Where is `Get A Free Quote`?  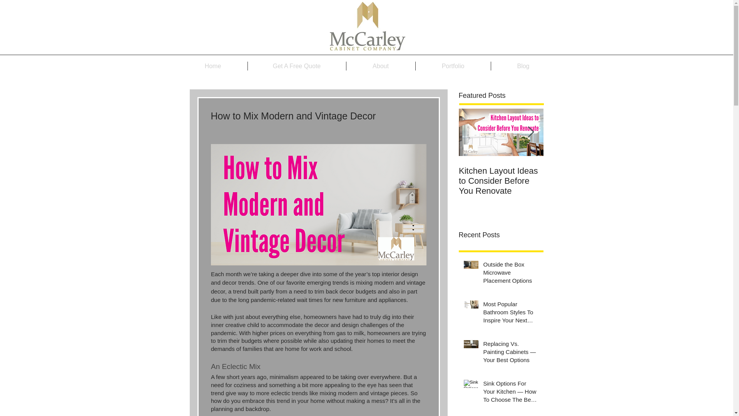
Get A Free Quote is located at coordinates (296, 65).